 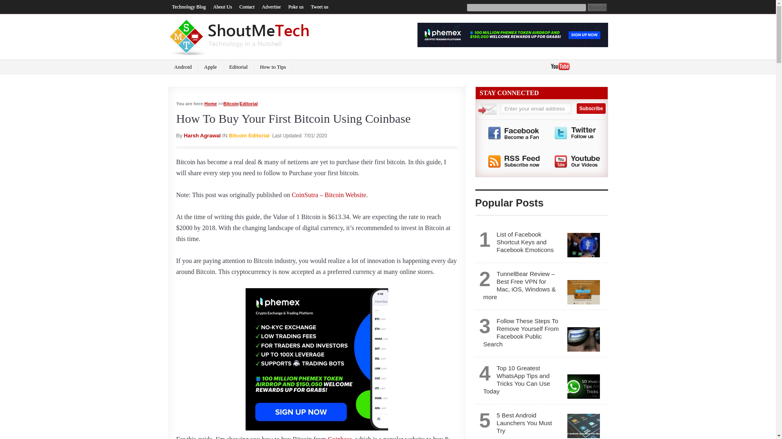 I want to click on Editorial, so click(x=239, y=67).